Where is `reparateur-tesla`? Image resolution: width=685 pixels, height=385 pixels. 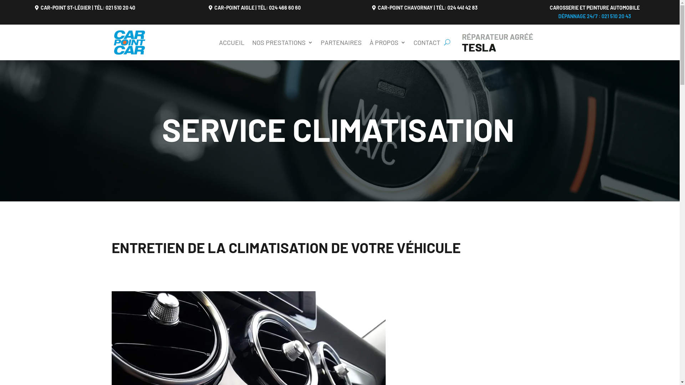 reparateur-tesla is located at coordinates (497, 42).